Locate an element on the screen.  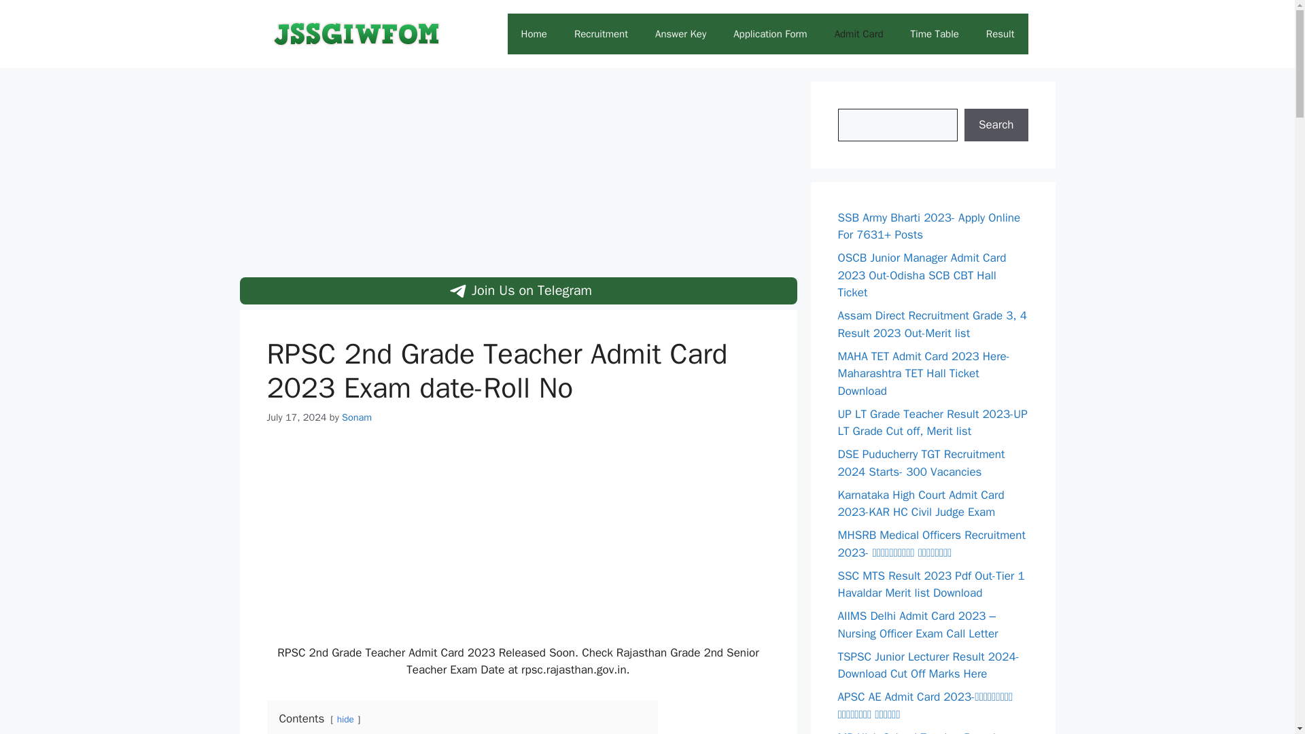
Advertisement is located at coordinates (518, 543).